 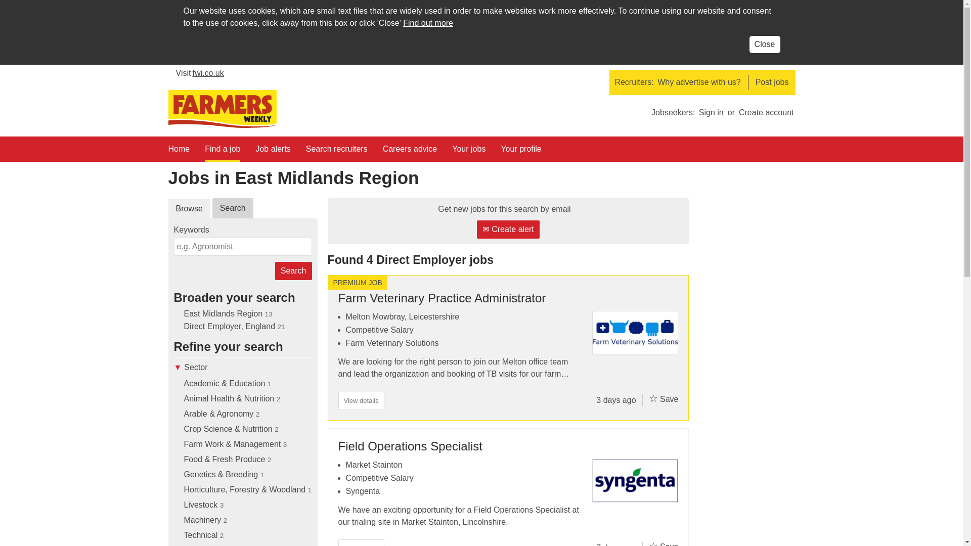 I want to click on Post jobs, so click(x=772, y=82).